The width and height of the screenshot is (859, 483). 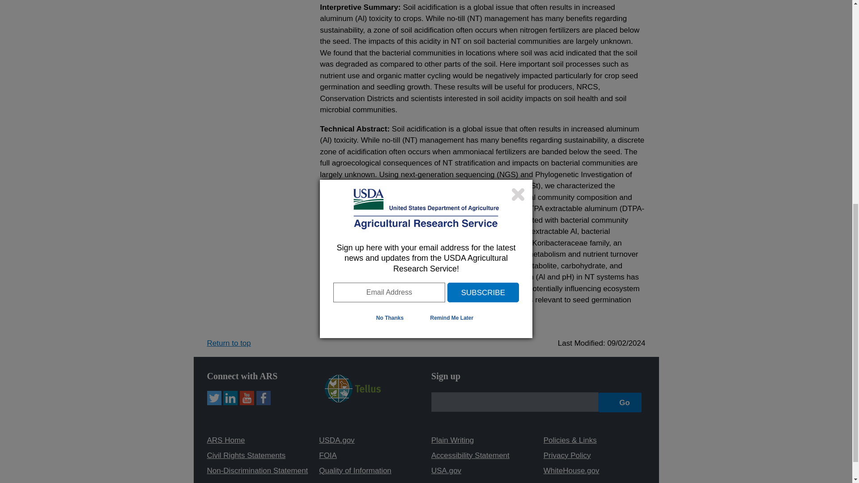 I want to click on Tellus, so click(x=353, y=400).